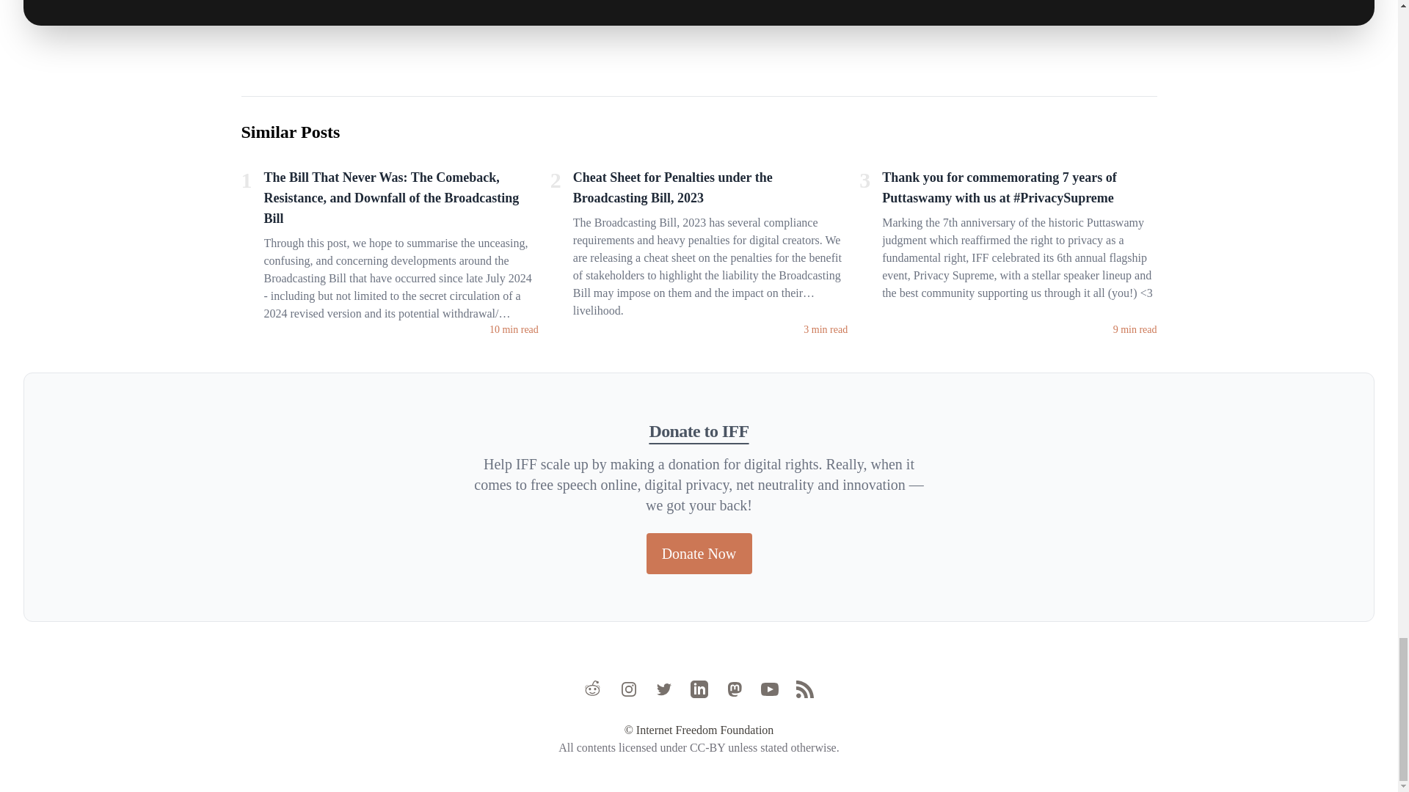  Describe the element at coordinates (699, 689) in the screenshot. I see `Linkedin` at that location.